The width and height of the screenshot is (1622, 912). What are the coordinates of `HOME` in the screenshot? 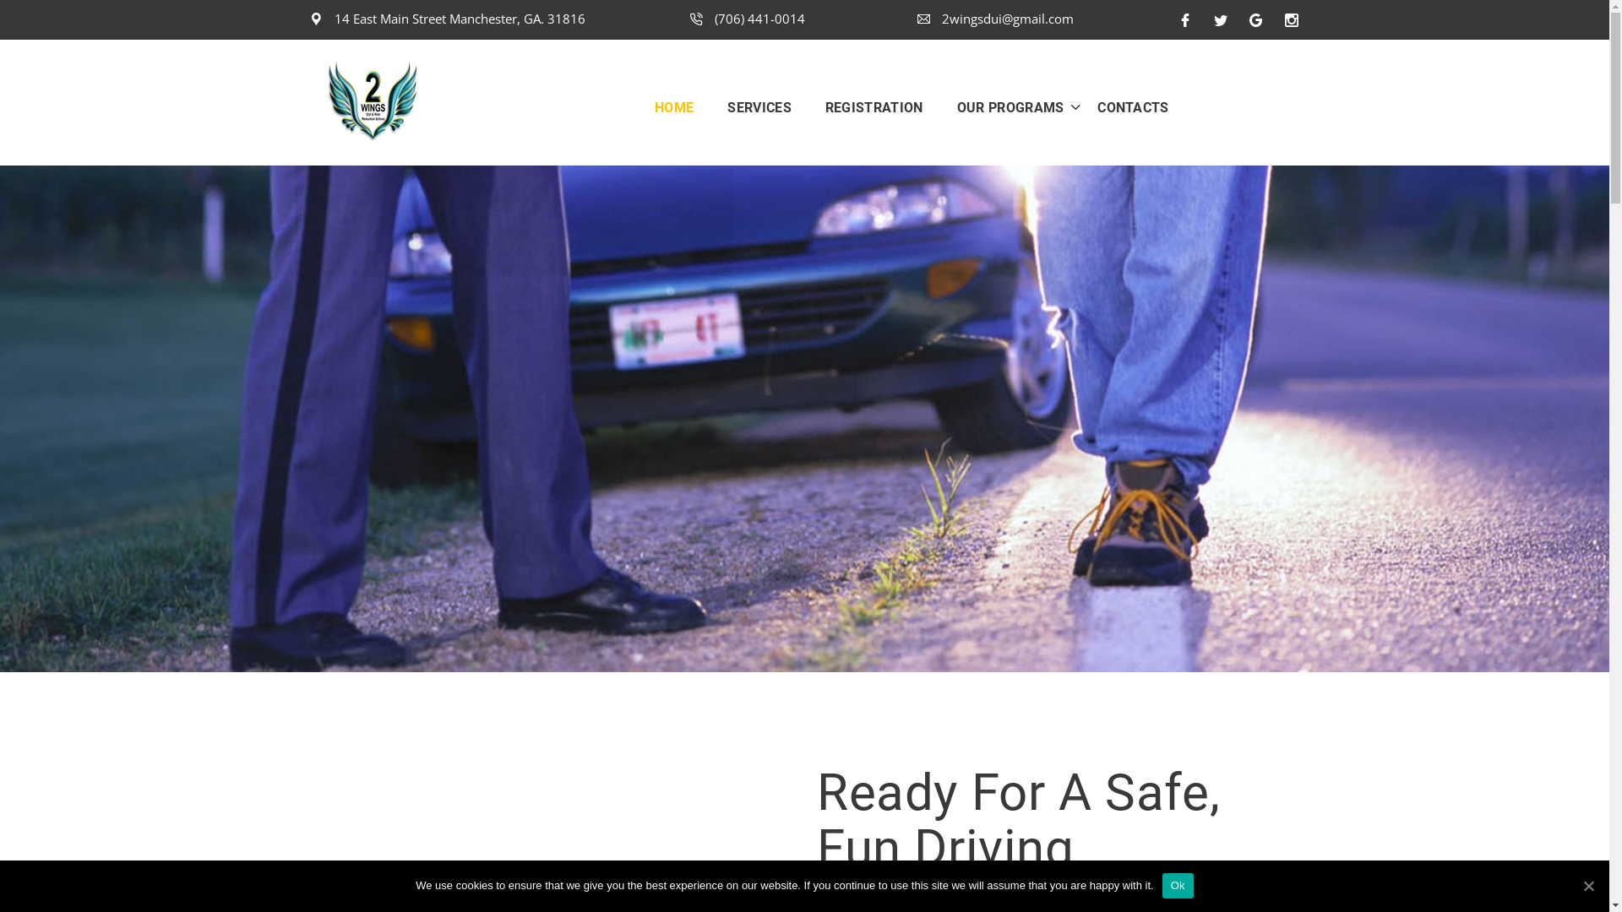 It's located at (683, 107).